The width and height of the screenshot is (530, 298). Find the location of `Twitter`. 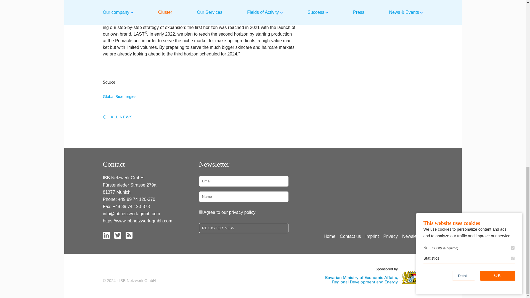

Twitter is located at coordinates (118, 235).